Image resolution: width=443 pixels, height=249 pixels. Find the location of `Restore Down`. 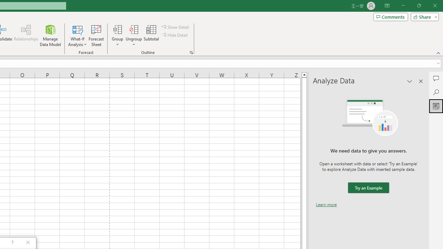

Restore Down is located at coordinates (419, 6).